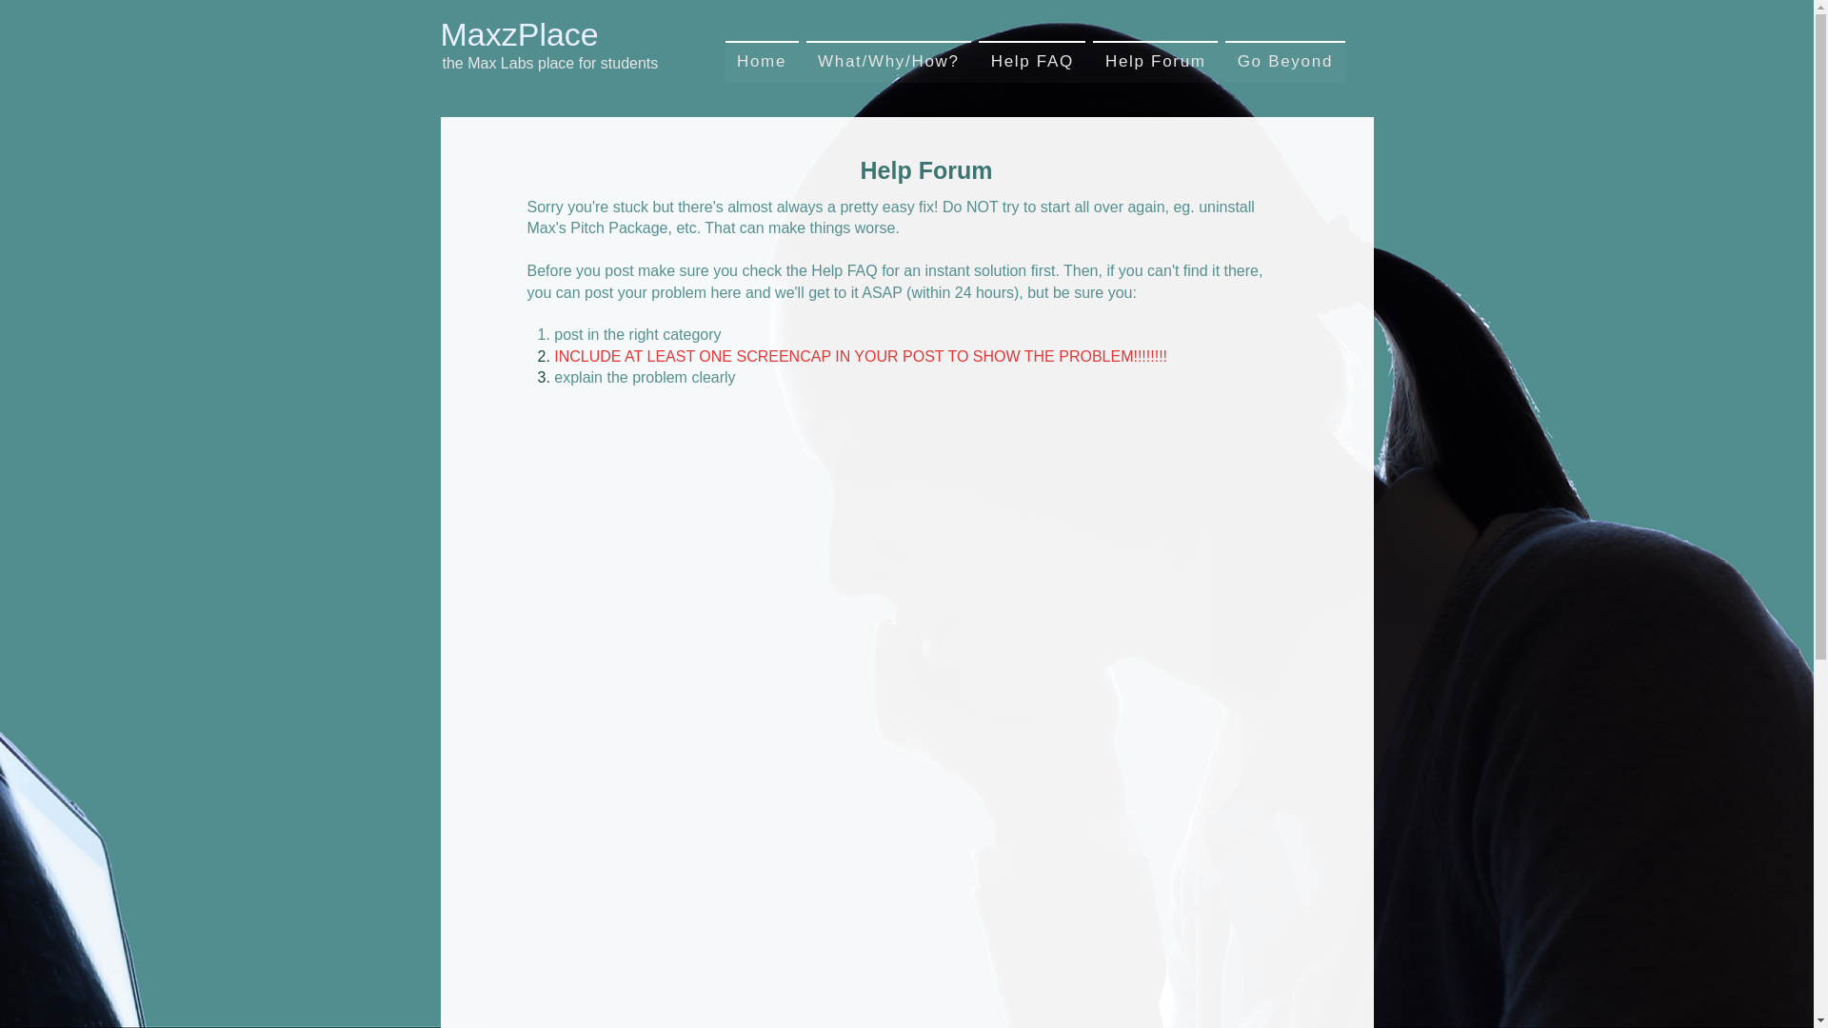 Image resolution: width=1828 pixels, height=1028 pixels. Describe the element at coordinates (1032, 62) in the screenshot. I see `Help FAQ` at that location.